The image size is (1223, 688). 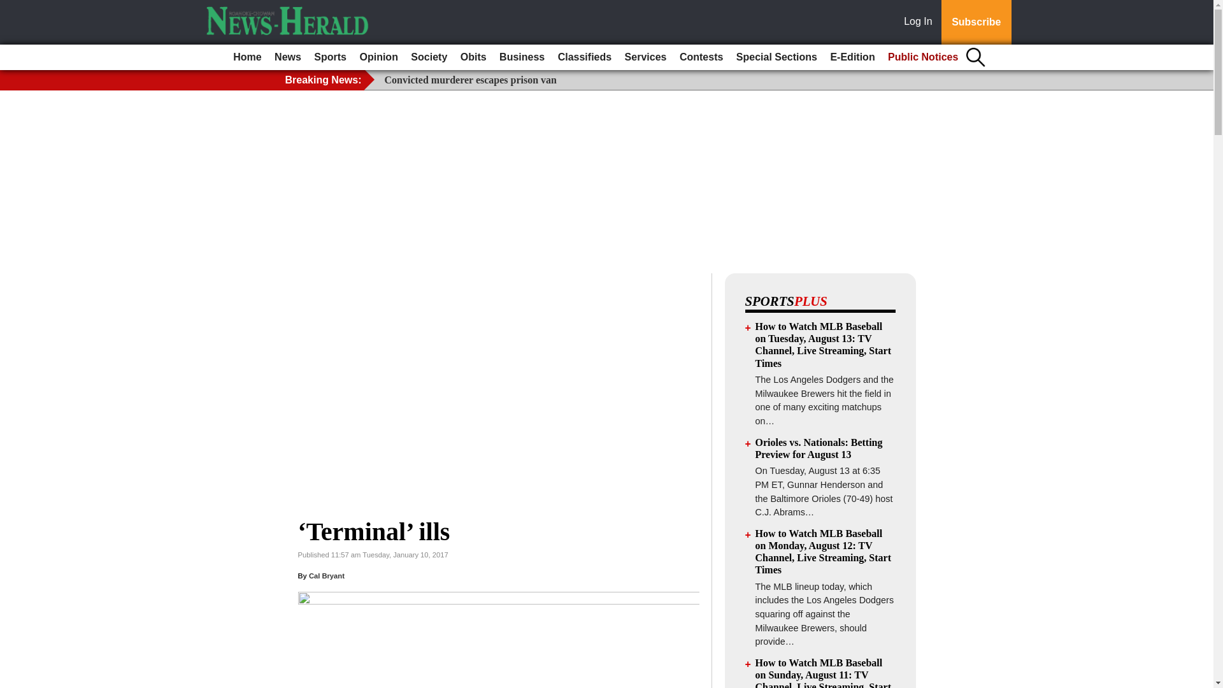 What do you see at coordinates (646, 57) in the screenshot?
I see `Services` at bounding box center [646, 57].